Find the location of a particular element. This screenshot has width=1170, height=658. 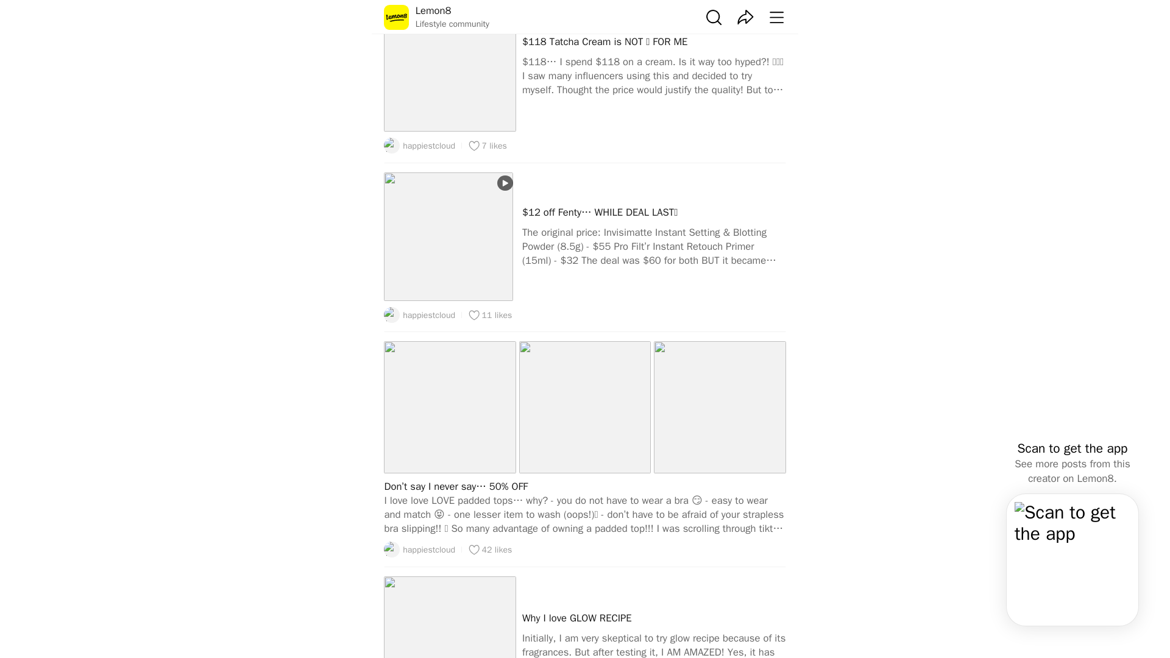

happiestcloud is located at coordinates (419, 549).